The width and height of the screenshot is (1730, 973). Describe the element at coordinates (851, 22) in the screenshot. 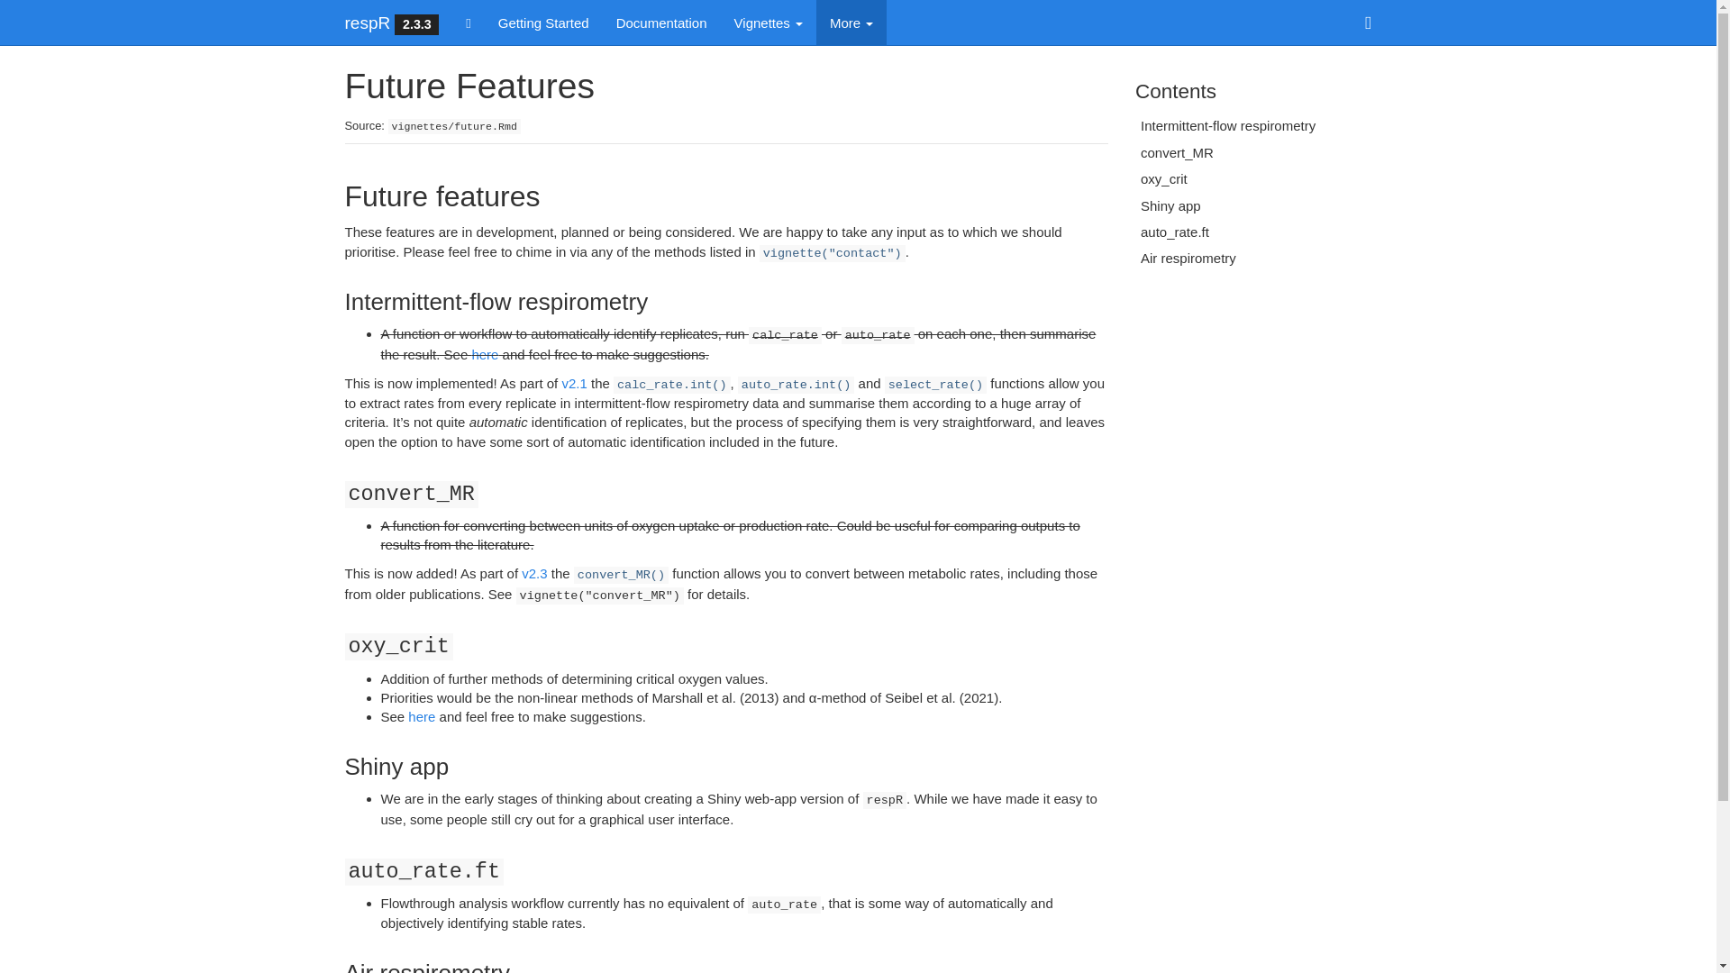

I see `More` at that location.